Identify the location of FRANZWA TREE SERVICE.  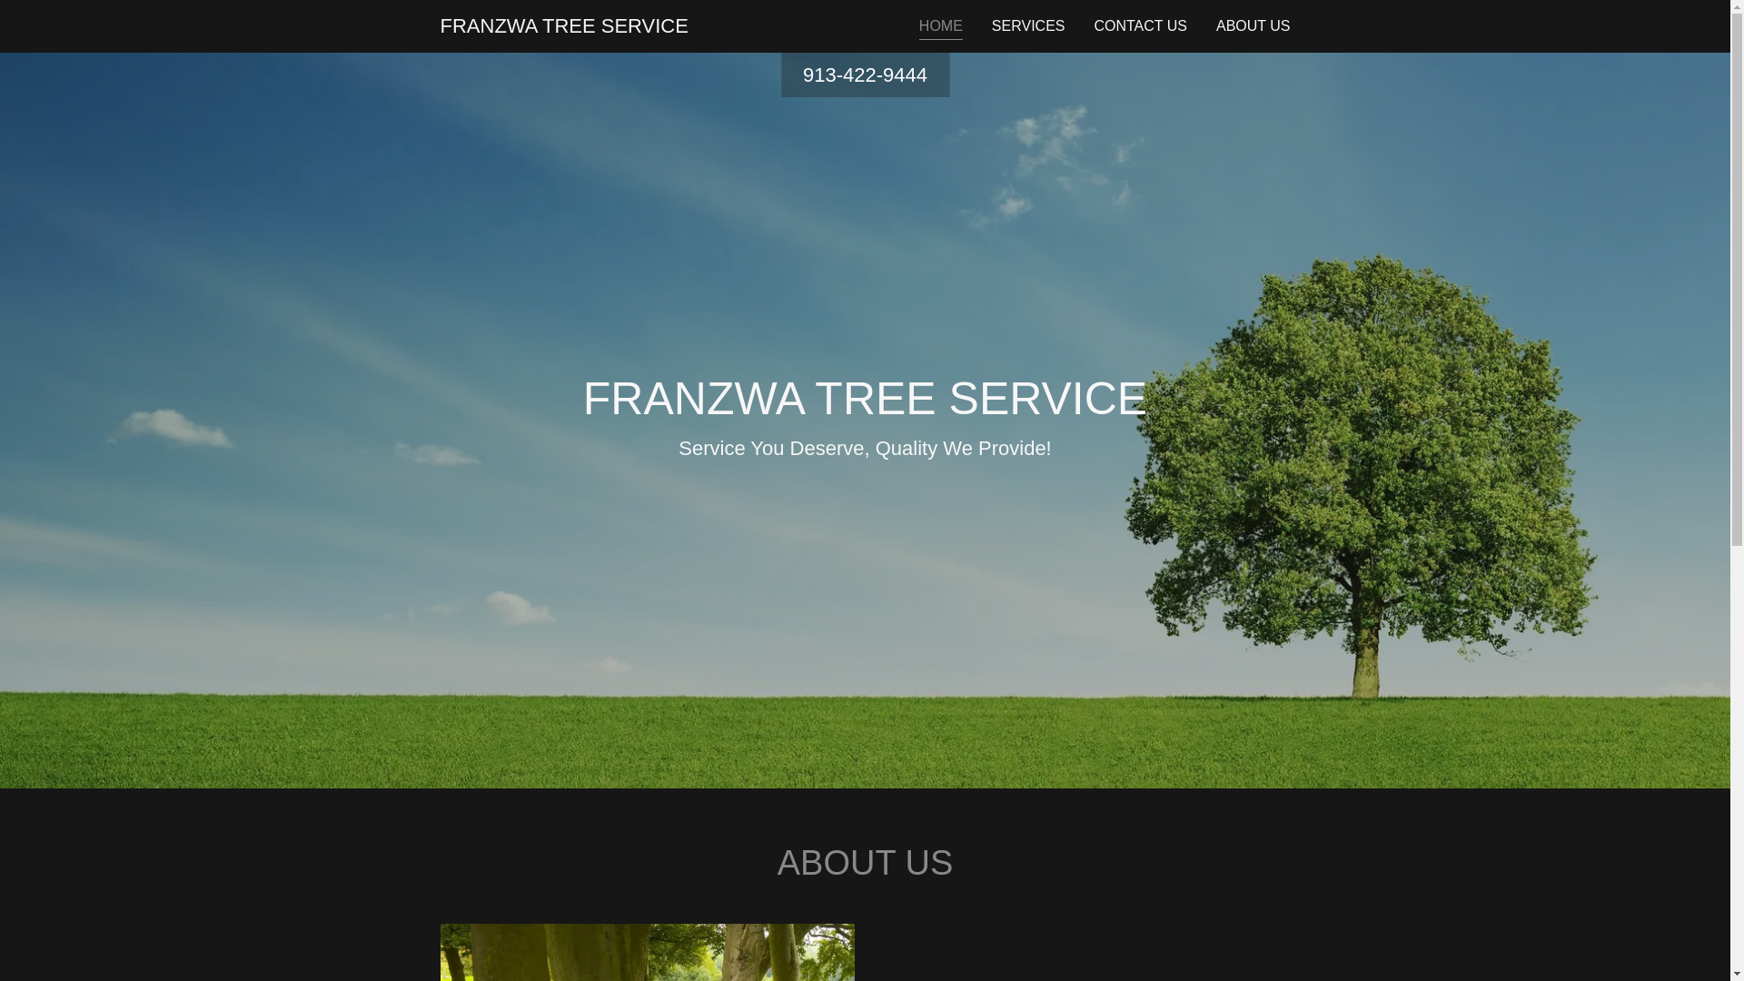
(563, 26).